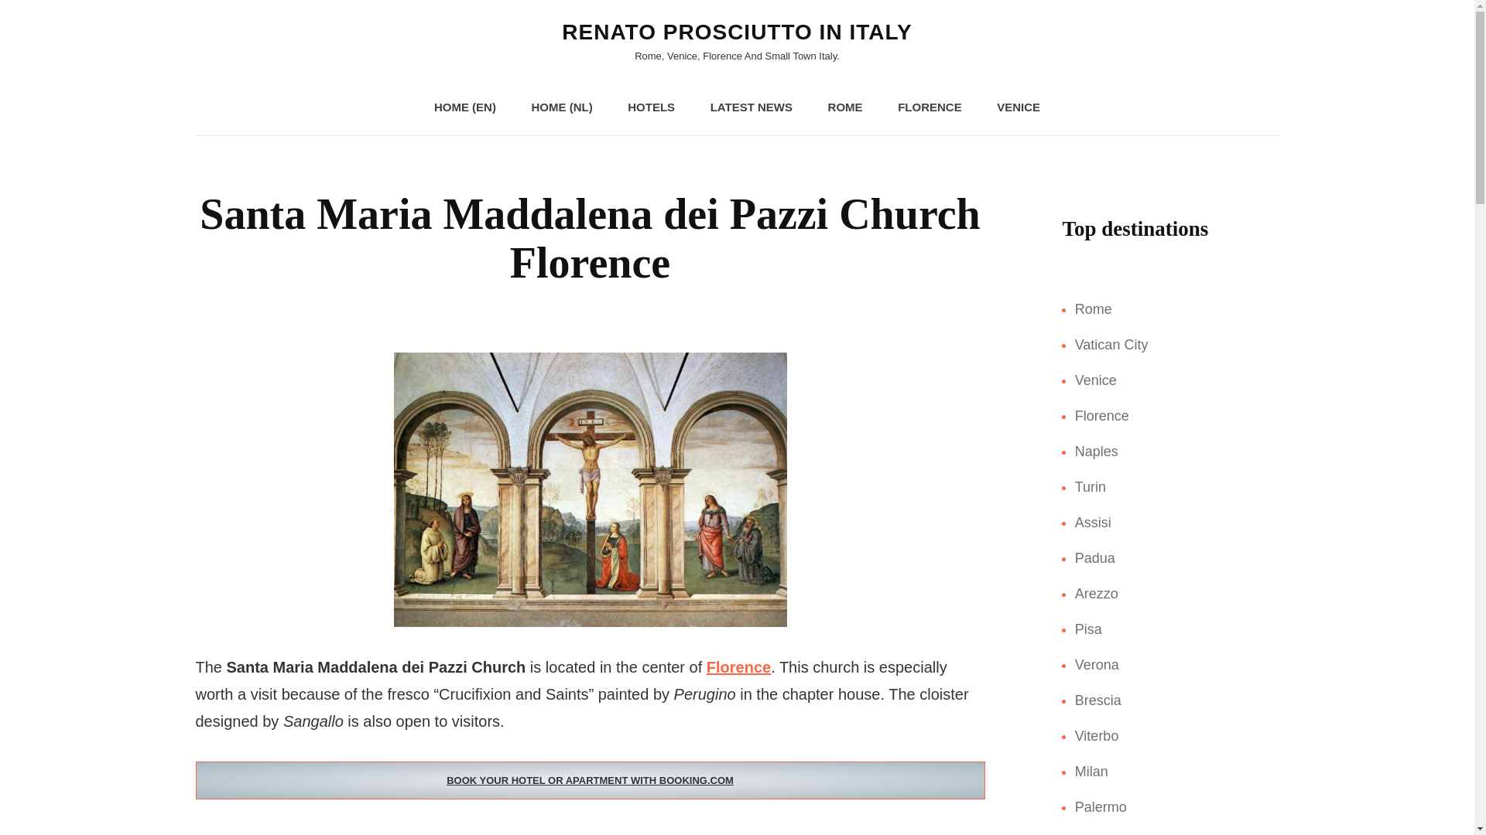  I want to click on LATEST NEWS, so click(752, 107).